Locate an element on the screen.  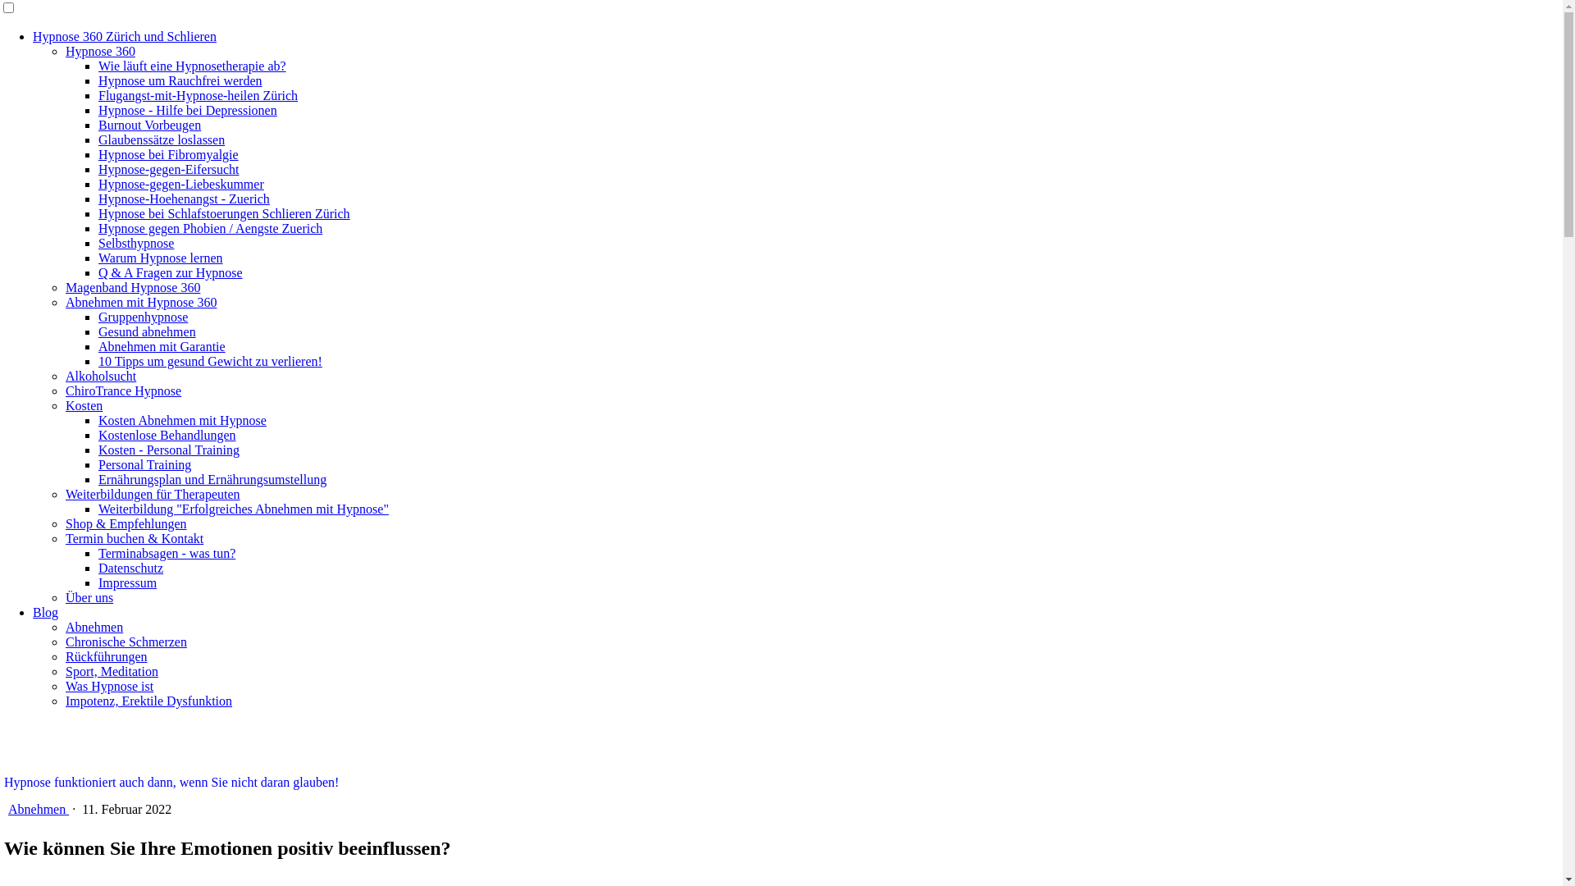
Termin buchen & Kontakt is located at coordinates (135, 538).